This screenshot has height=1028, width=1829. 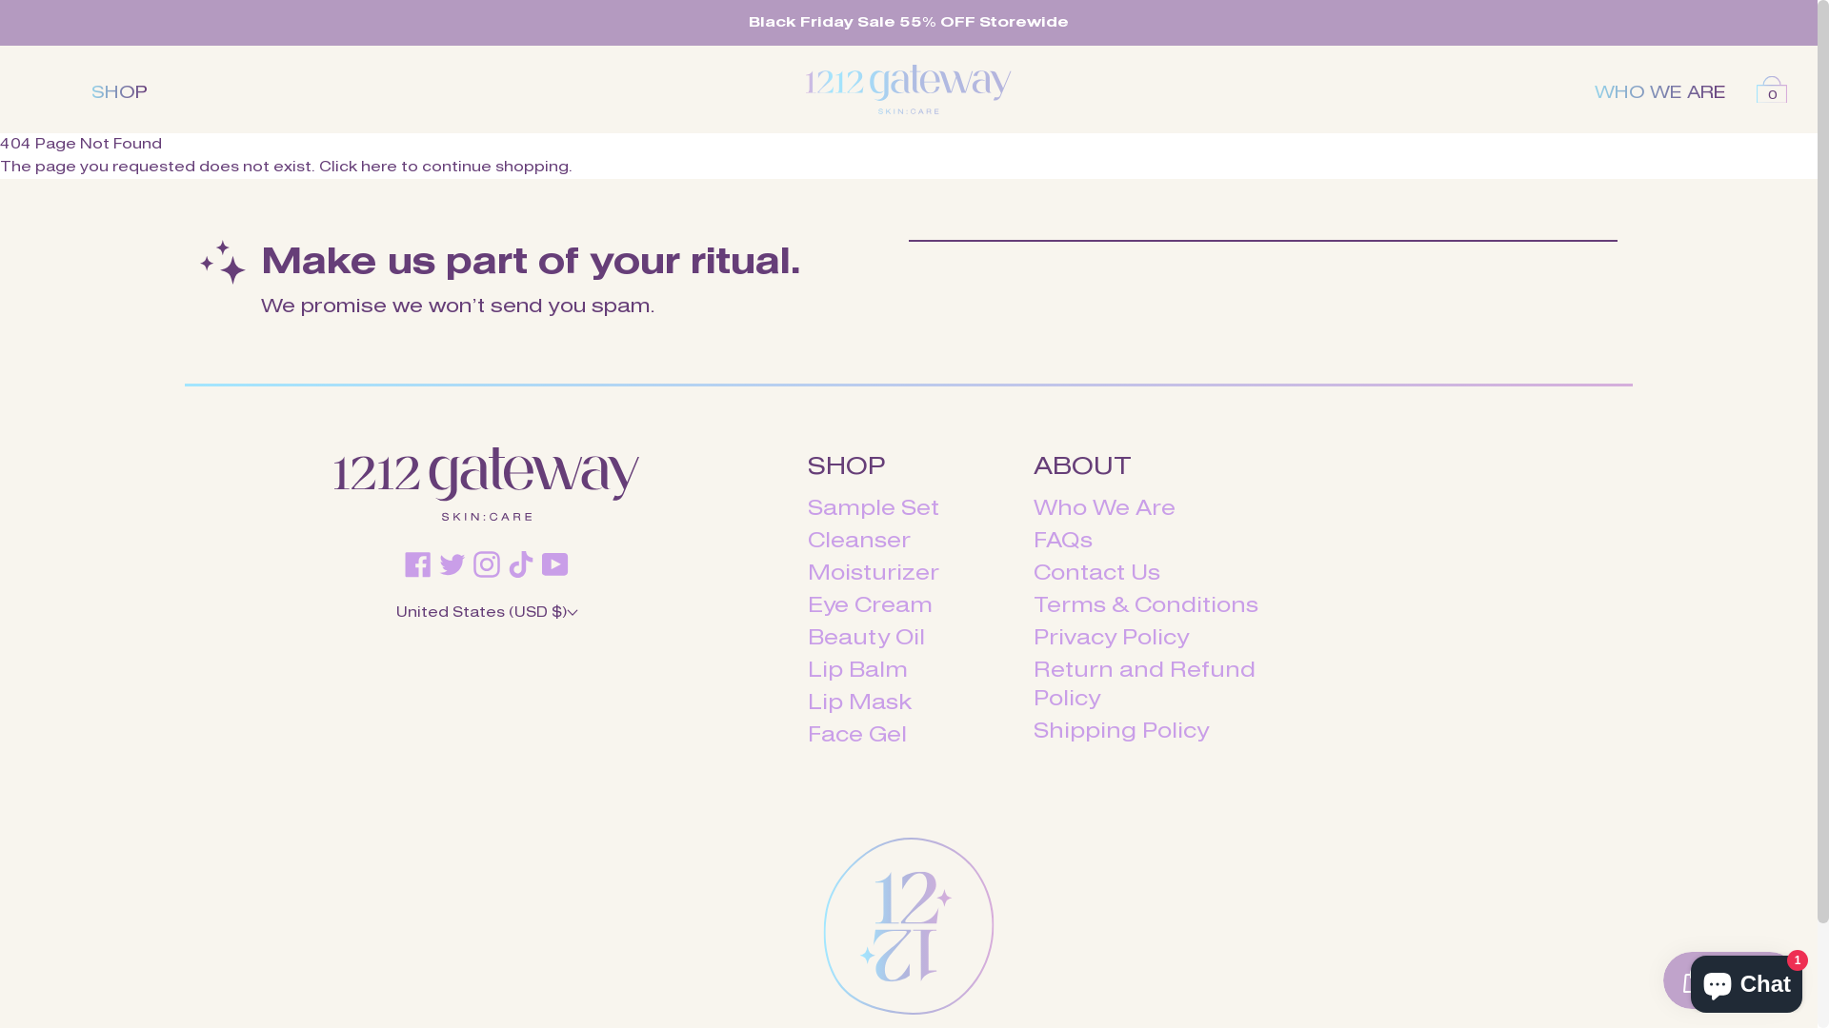 I want to click on Terms & Conditions, so click(x=1146, y=607).